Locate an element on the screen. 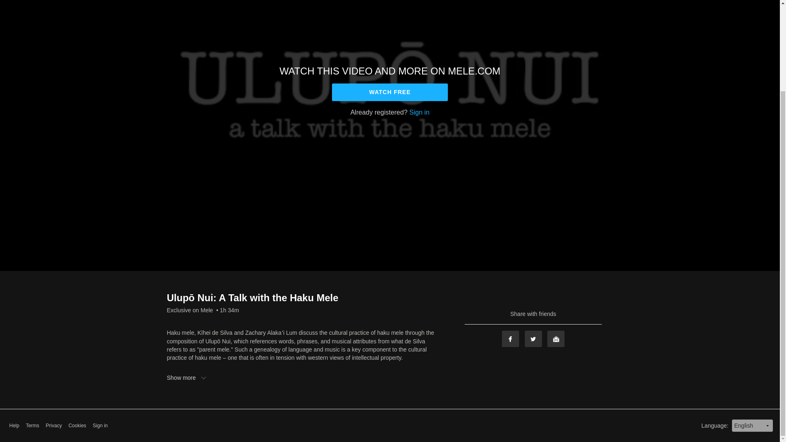 The width and height of the screenshot is (786, 442). Sign in is located at coordinates (419, 112).